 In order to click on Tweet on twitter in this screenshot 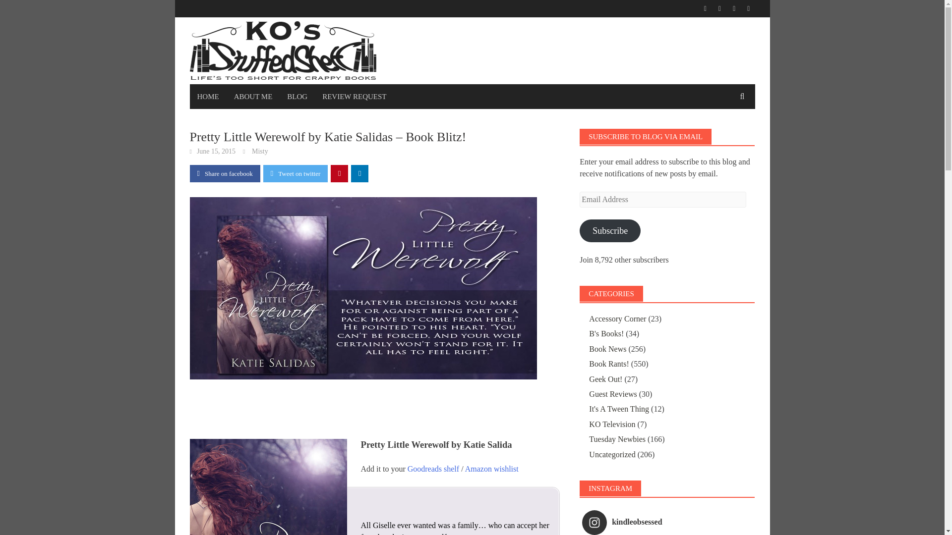, I will do `click(296, 173)`.